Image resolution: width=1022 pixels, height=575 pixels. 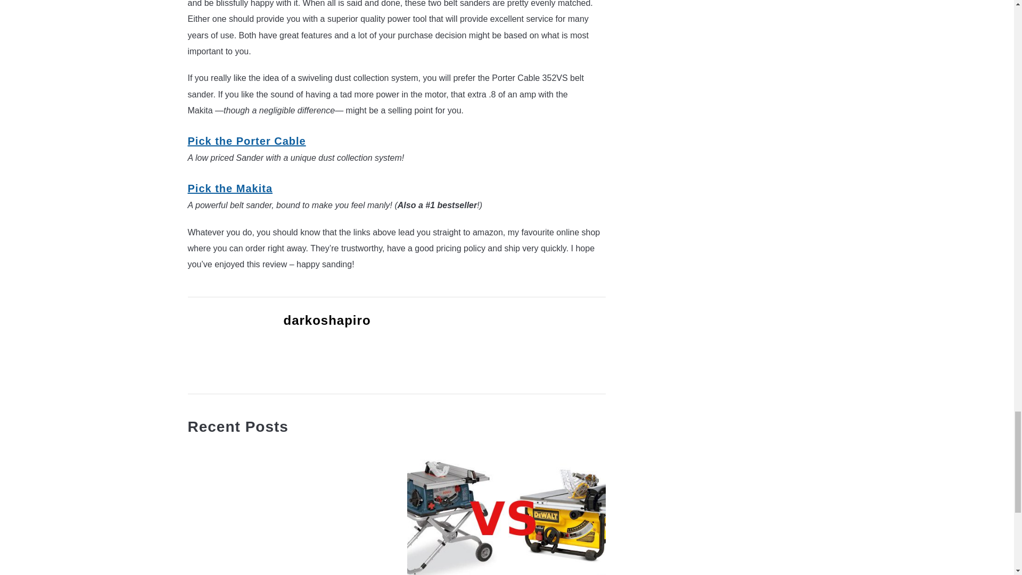 What do you see at coordinates (326, 319) in the screenshot?
I see `darkoshapiro` at bounding box center [326, 319].